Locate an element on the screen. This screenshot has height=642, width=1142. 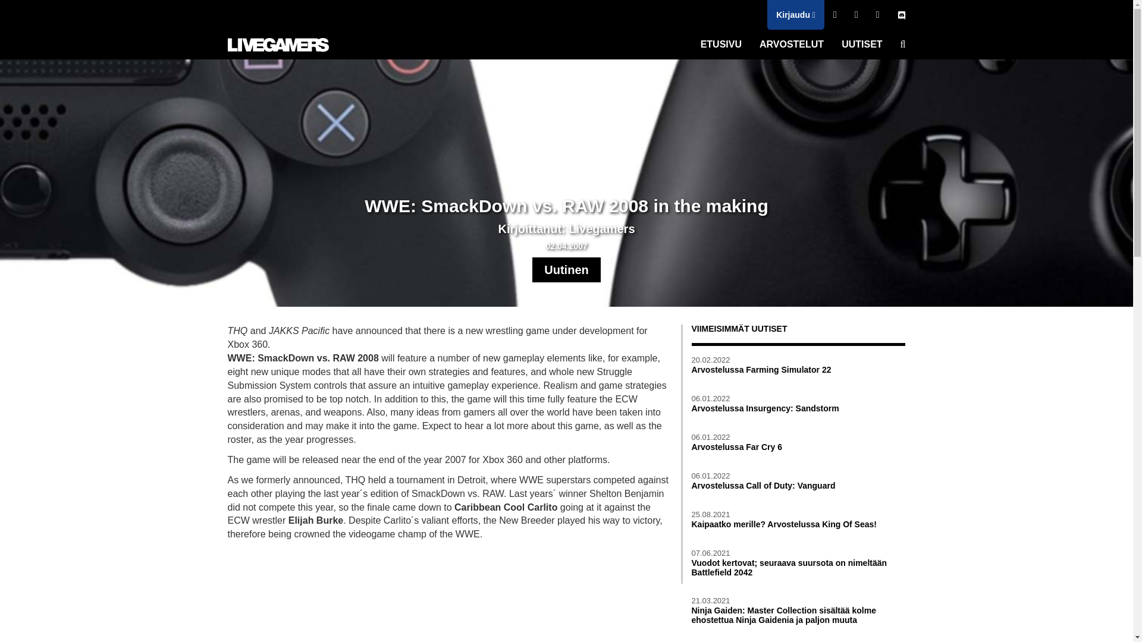
Kaipaatko merille? Arvostelussa King Of Seas! is located at coordinates (798, 524).